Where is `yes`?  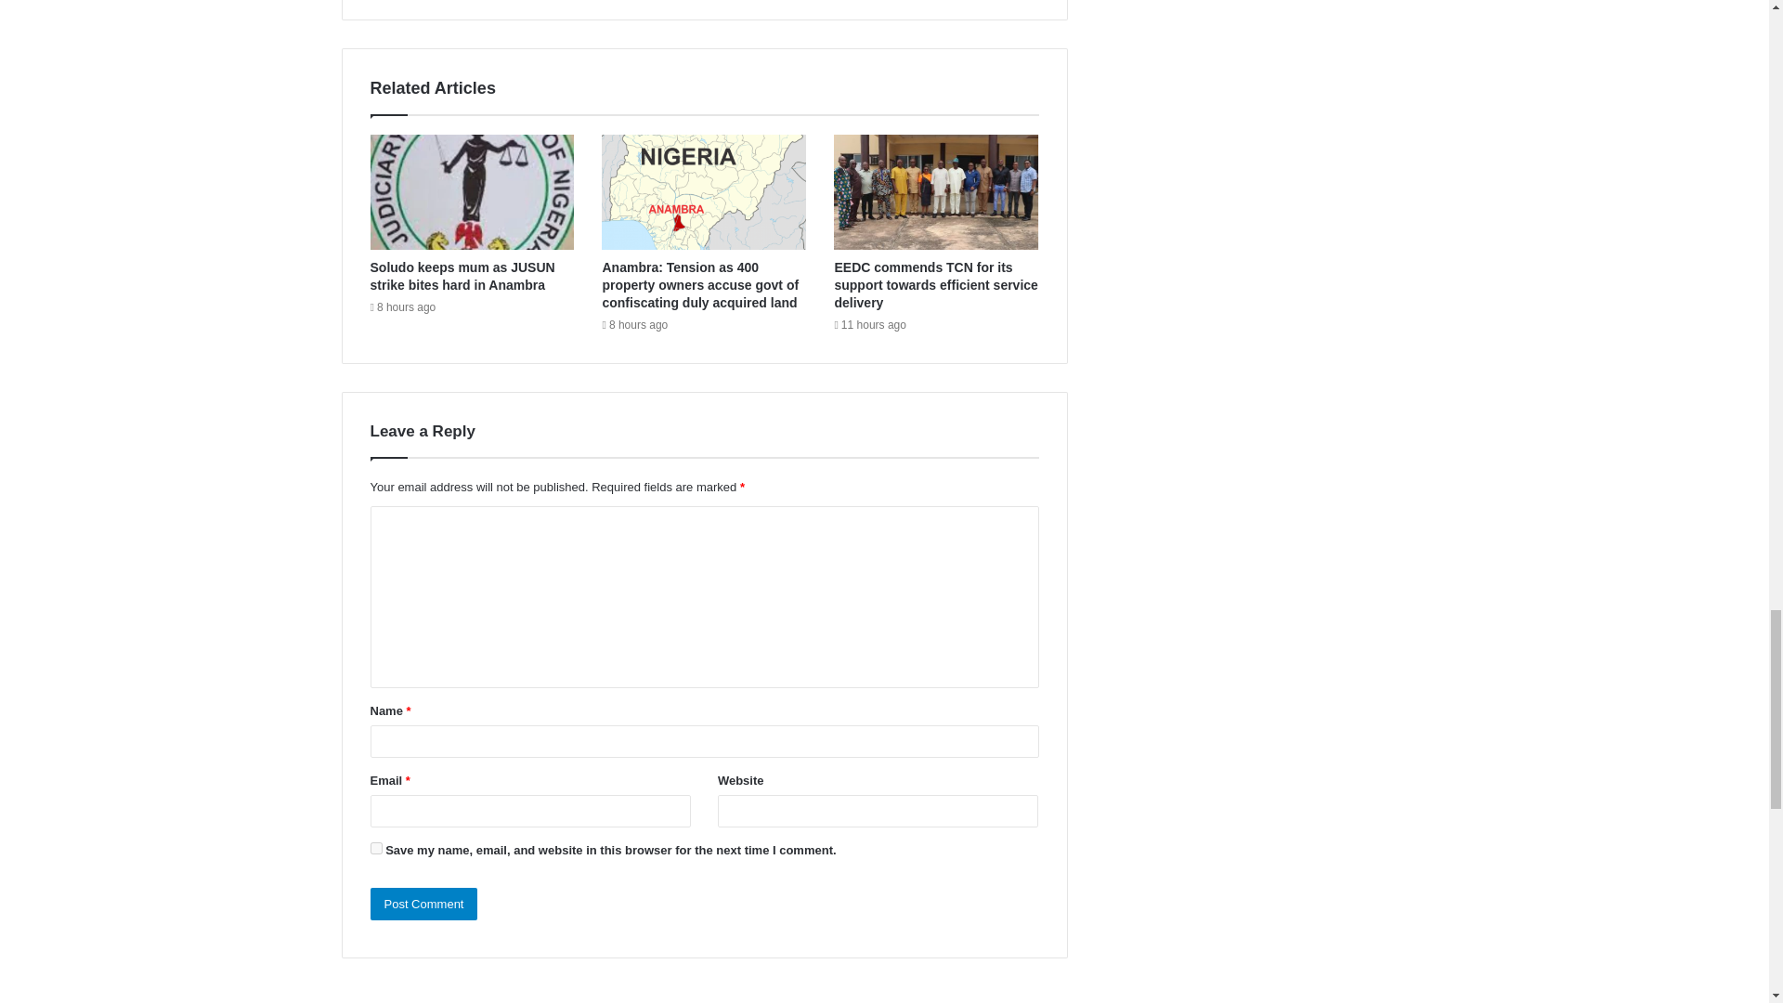
yes is located at coordinates (375, 849).